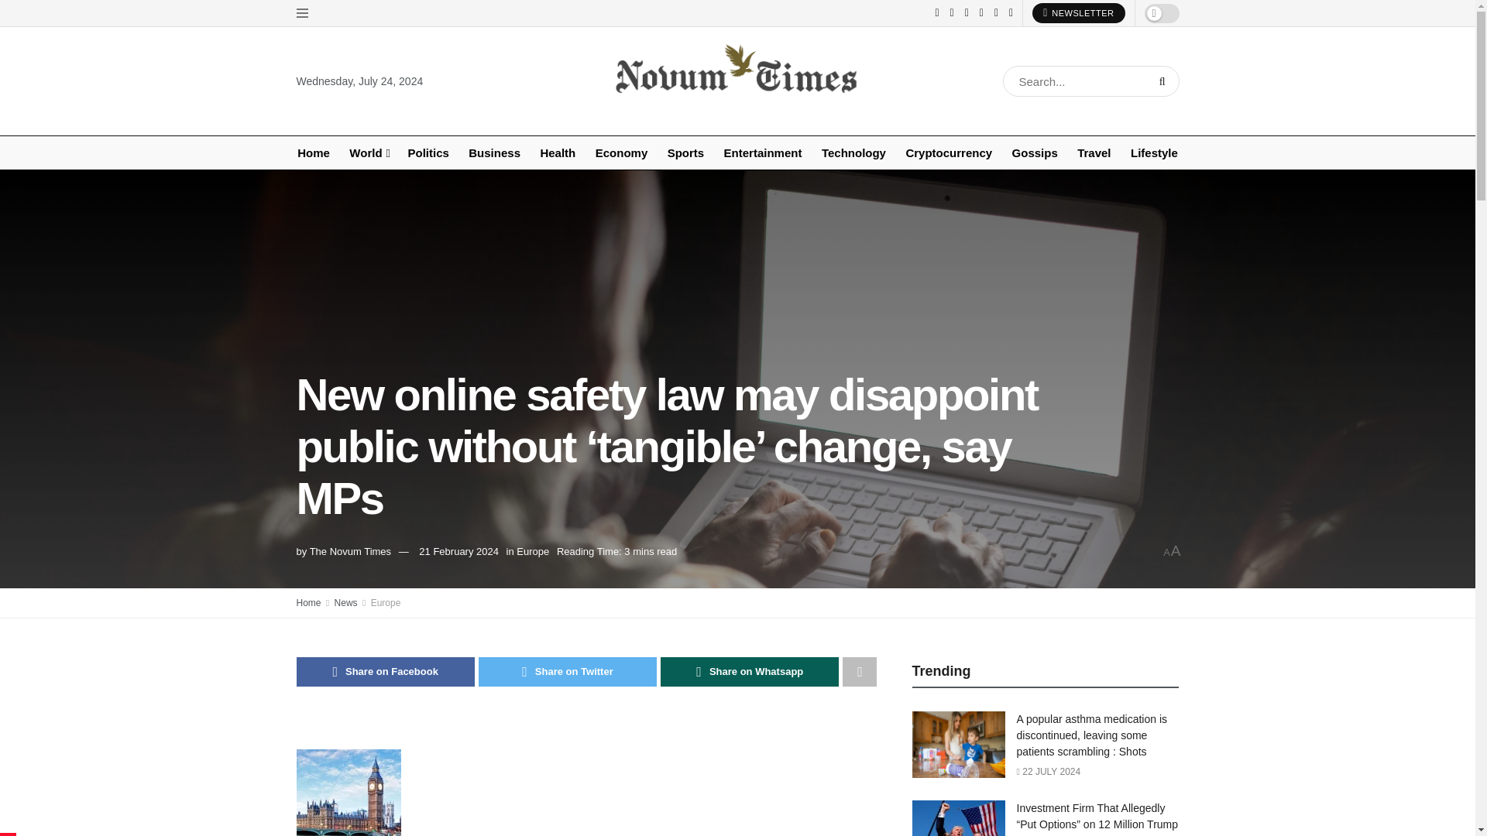 This screenshot has width=1487, height=836. What do you see at coordinates (621, 153) in the screenshot?
I see `Economy` at bounding box center [621, 153].